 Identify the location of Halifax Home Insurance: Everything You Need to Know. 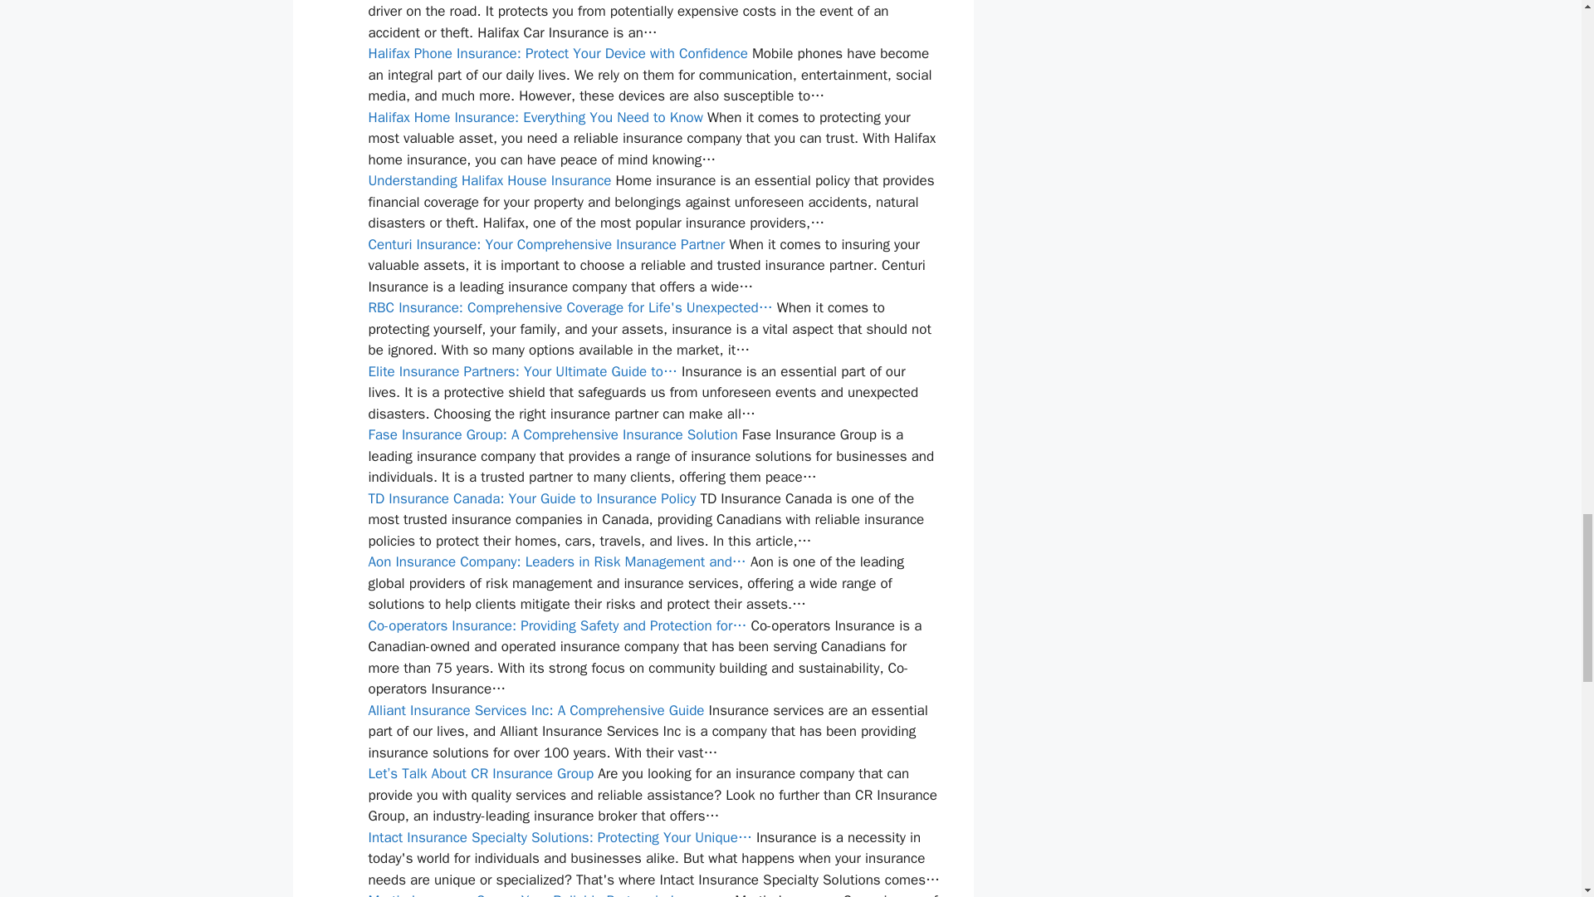
(535, 117).